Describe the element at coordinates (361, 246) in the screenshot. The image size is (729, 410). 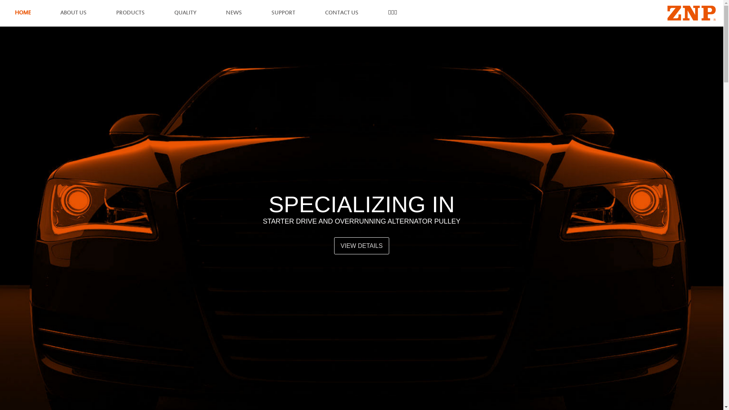
I see `VIEW DETAILS` at that location.